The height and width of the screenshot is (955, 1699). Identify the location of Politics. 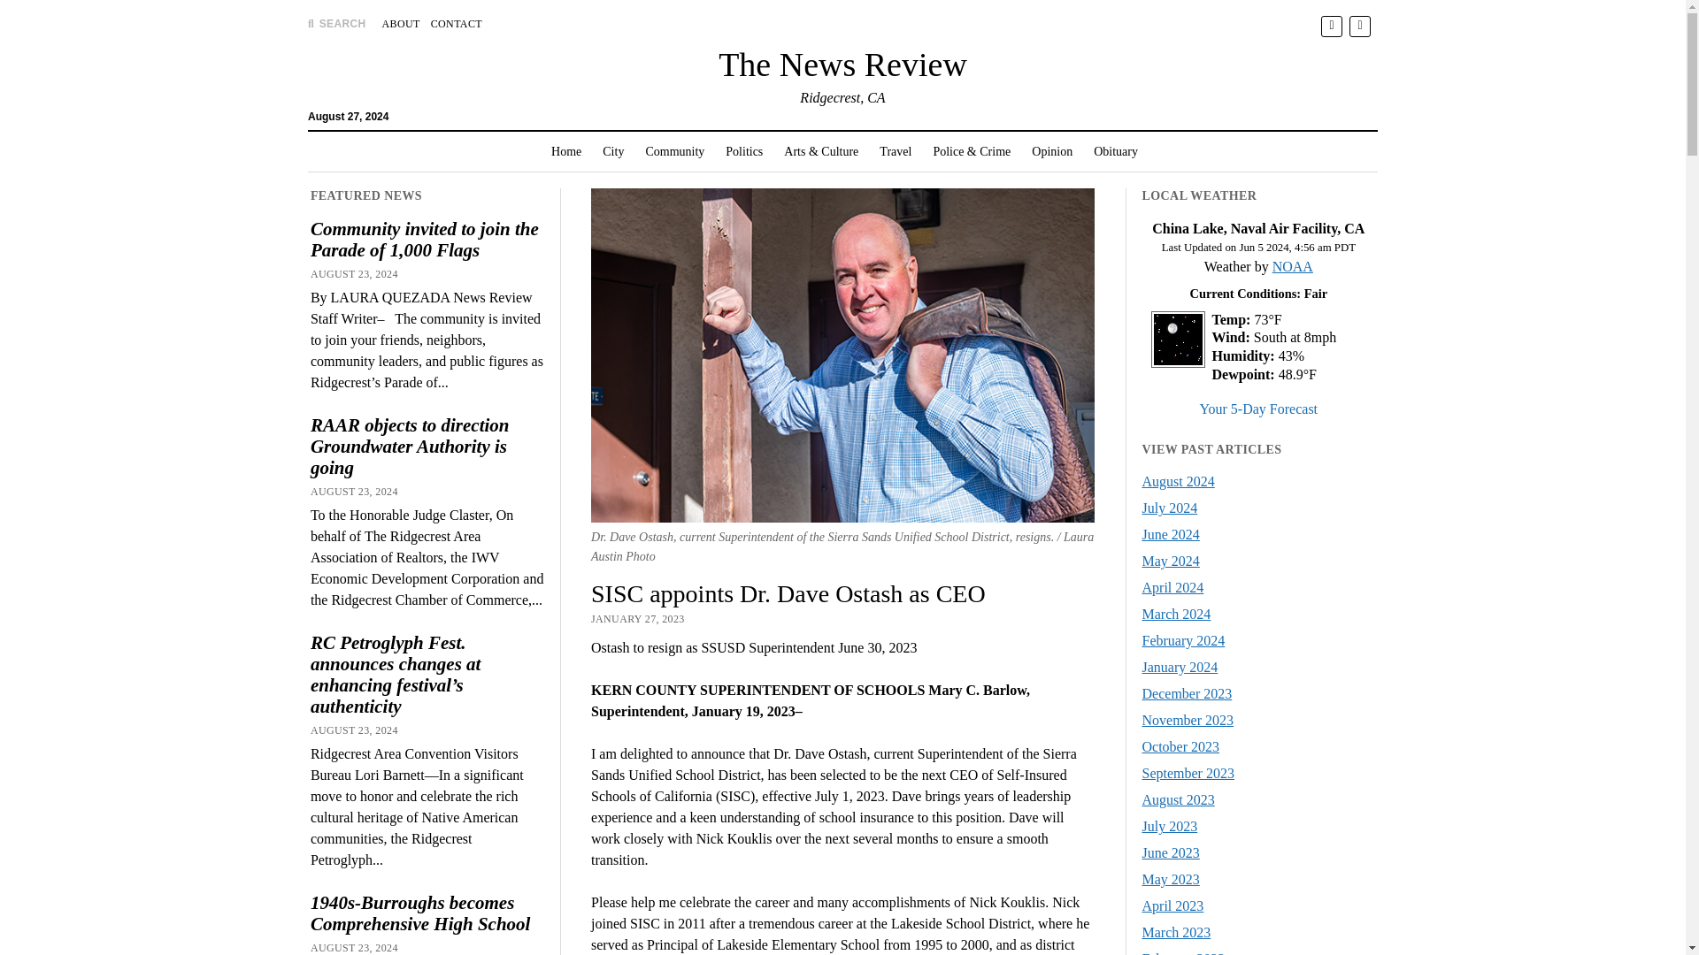
(743, 152).